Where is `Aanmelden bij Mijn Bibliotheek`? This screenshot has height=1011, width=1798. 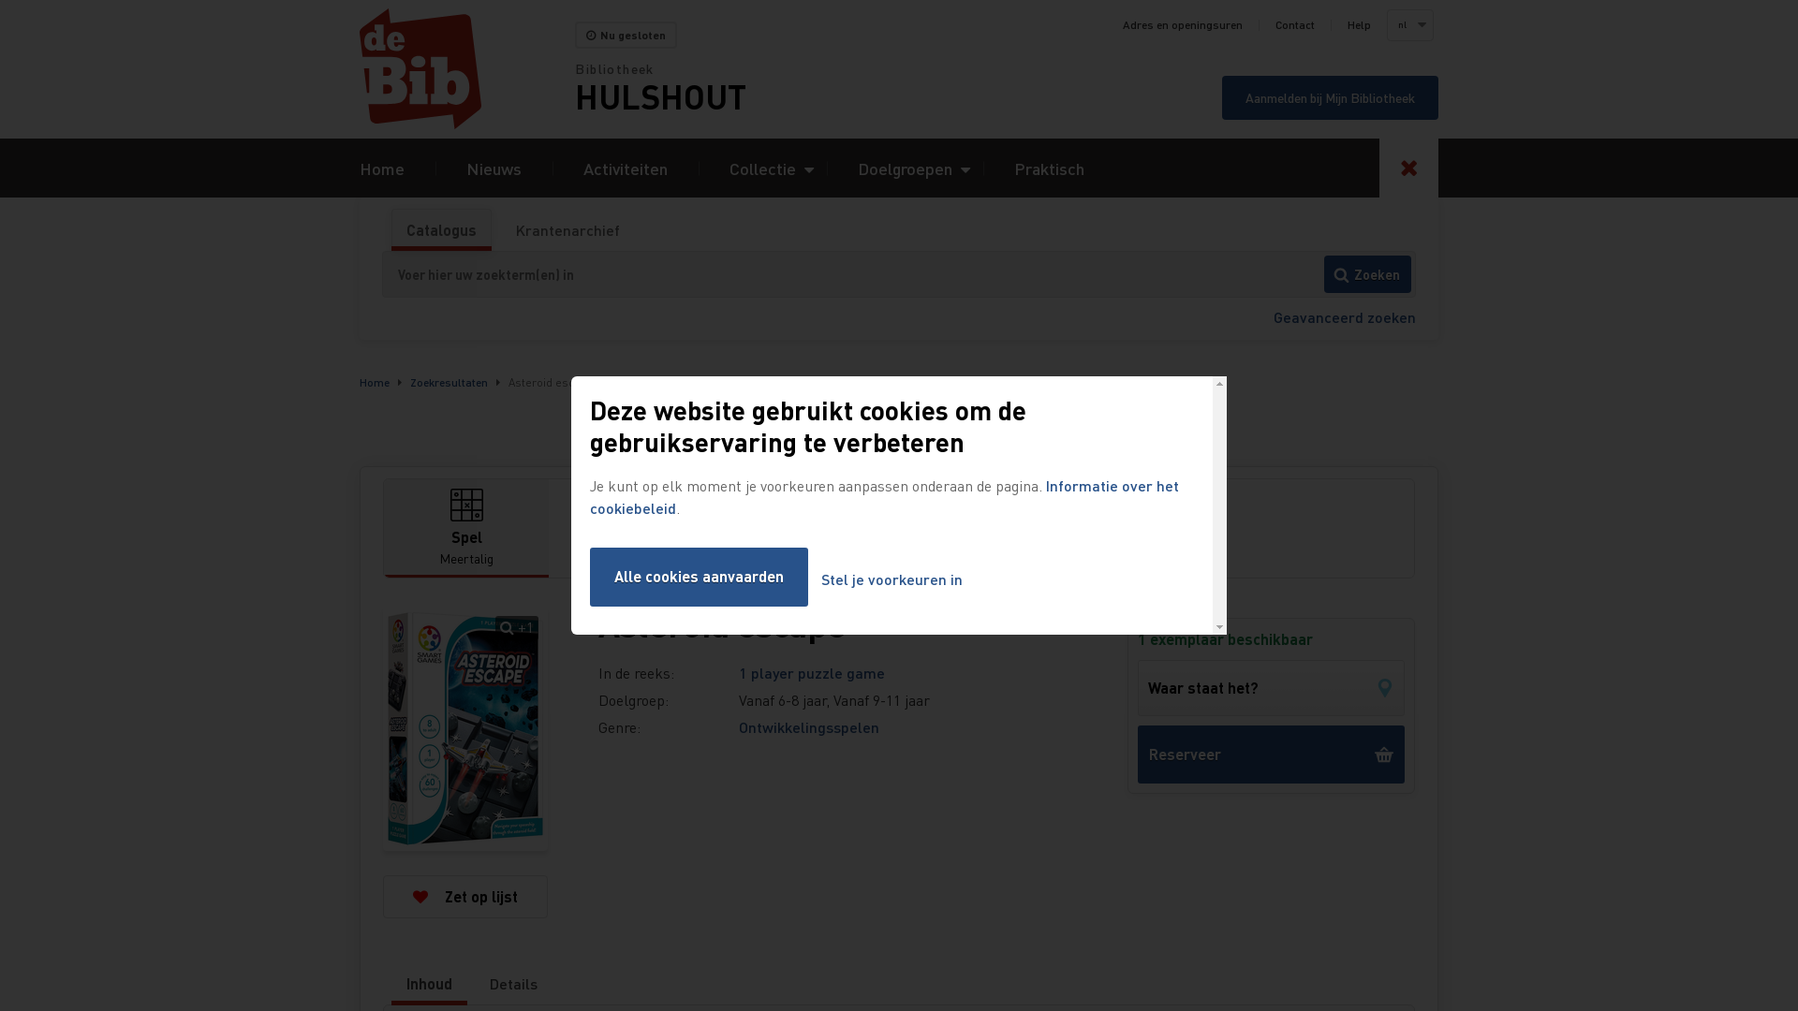
Aanmelden bij Mijn Bibliotheek is located at coordinates (1330, 97).